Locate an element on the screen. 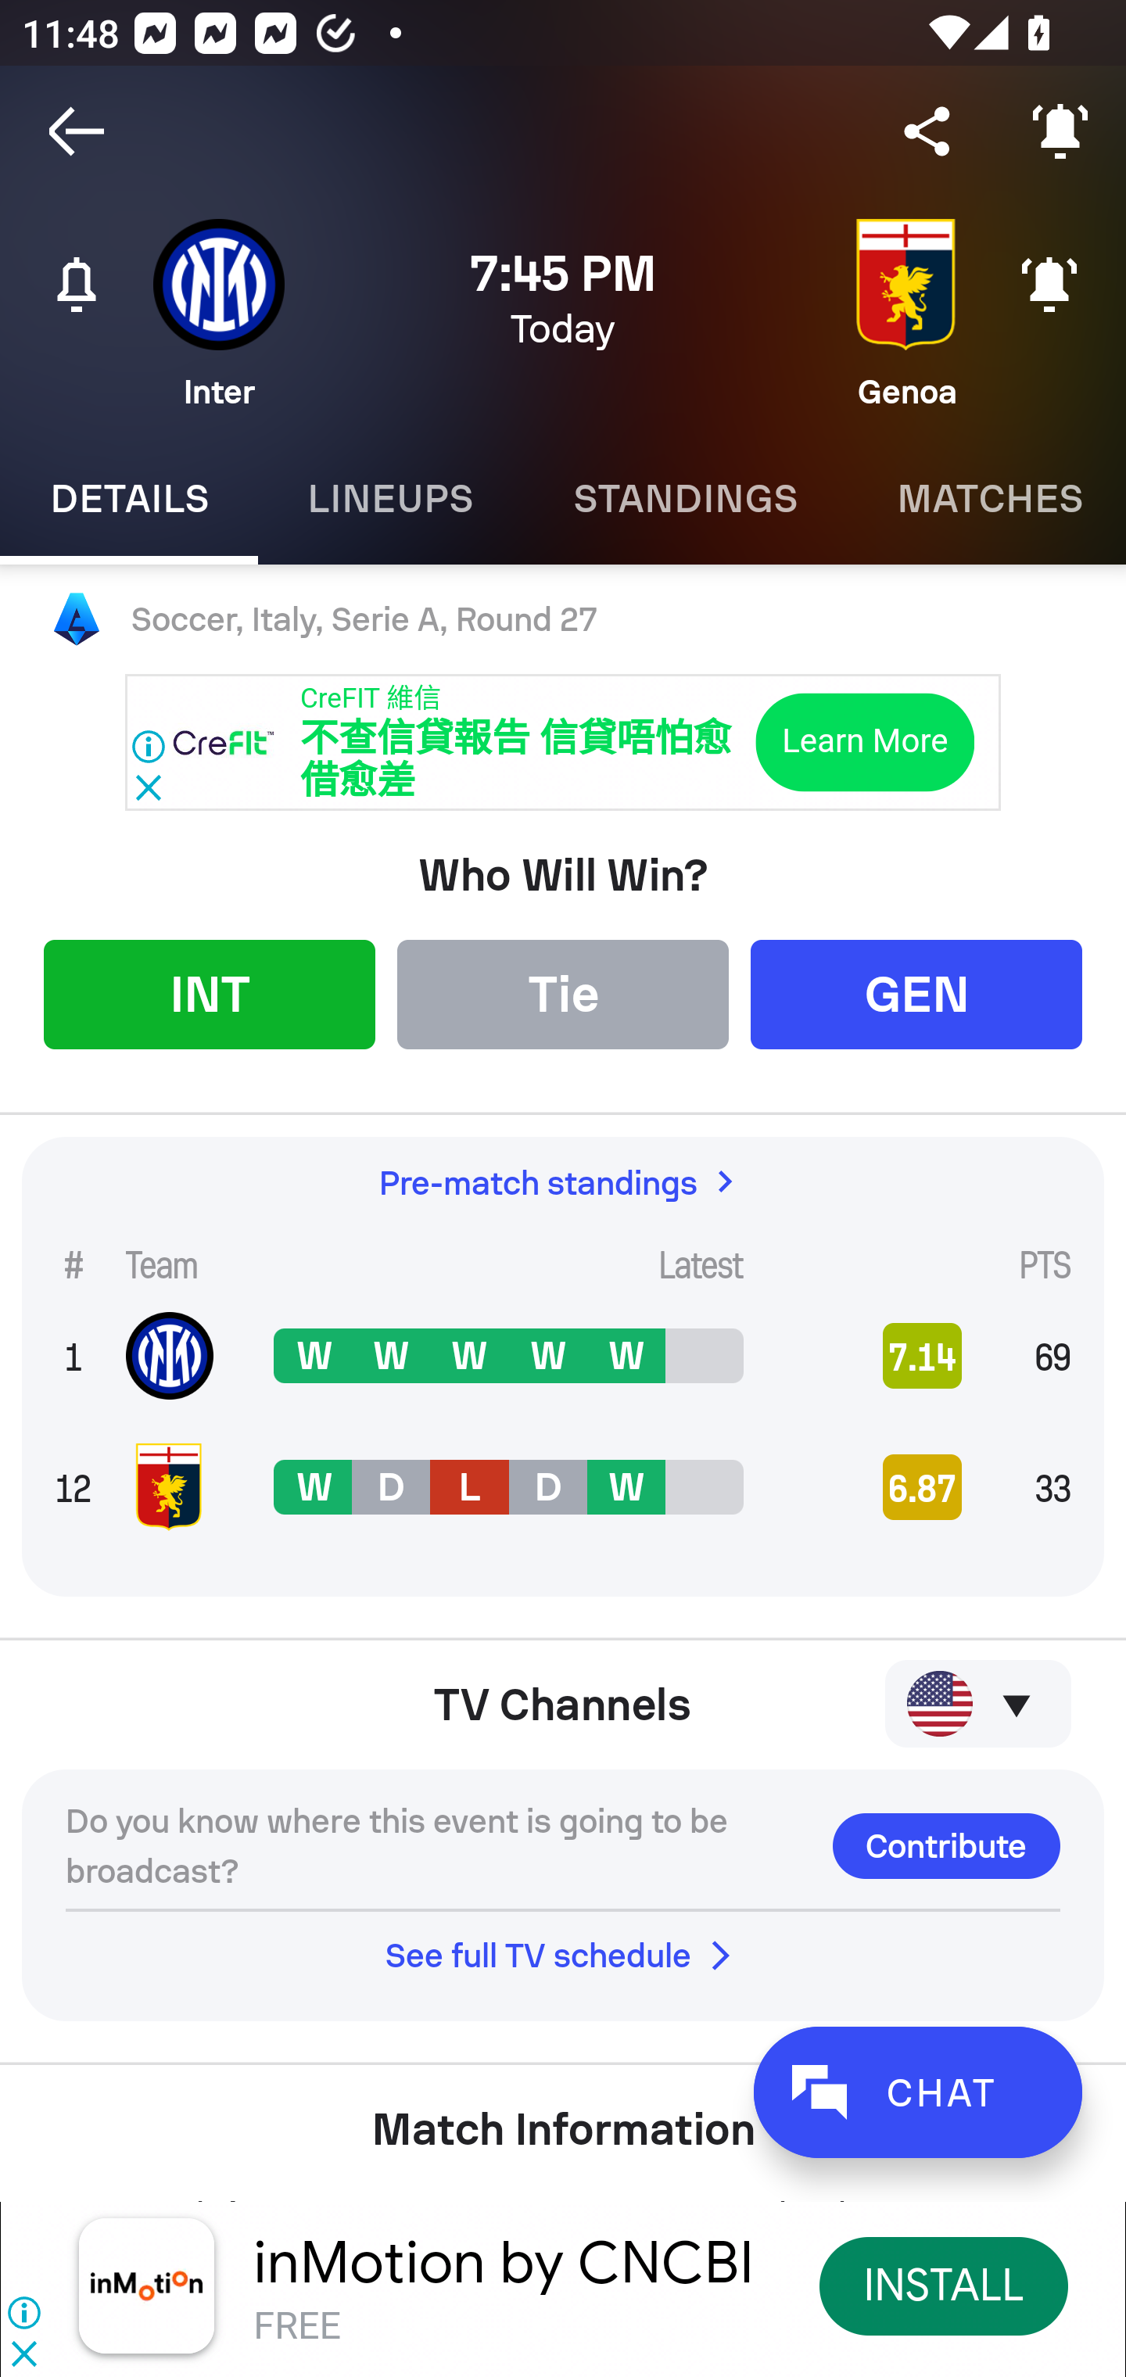 The height and width of the screenshot is (2377, 1126). Standings STANDINGS is located at coordinates (685, 499).